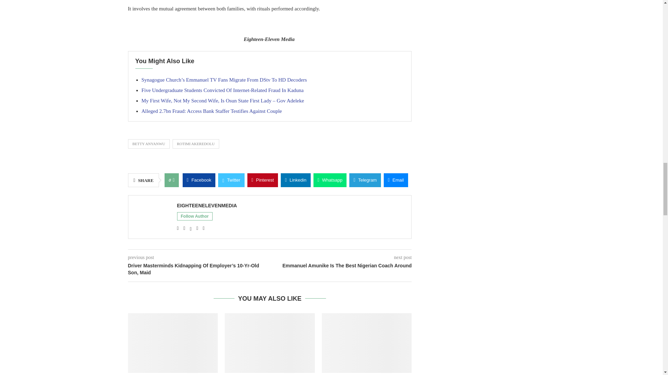  I want to click on NAFDAC Clarifies Standards, Regulations On Milk Products, so click(173, 343).